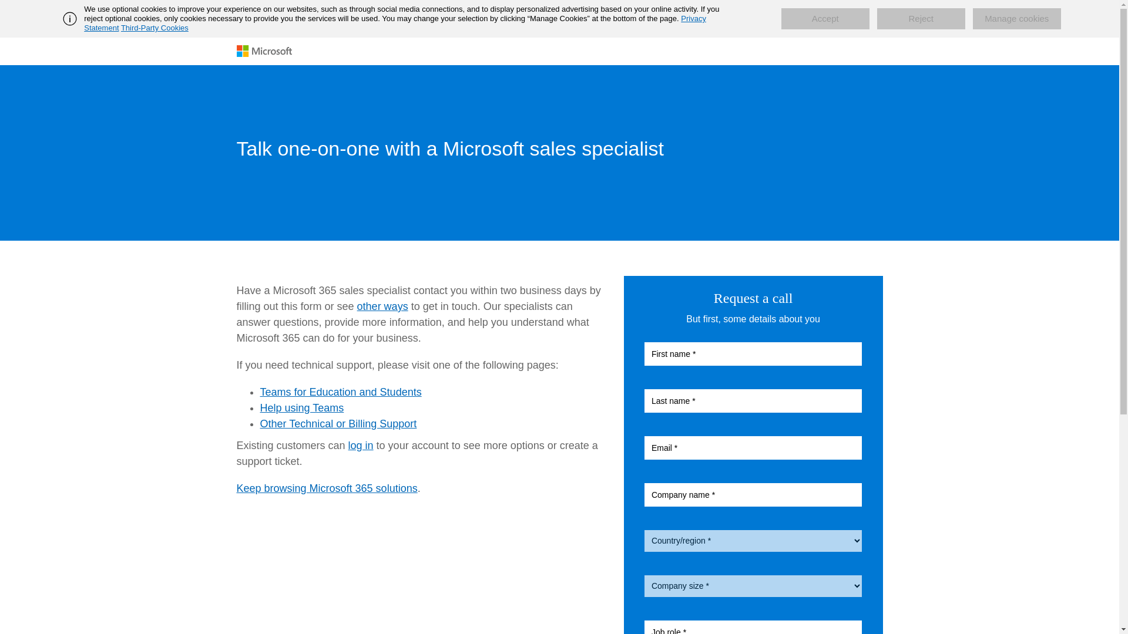 This screenshot has width=1128, height=634. Describe the element at coordinates (825, 19) in the screenshot. I see `Accept` at that location.